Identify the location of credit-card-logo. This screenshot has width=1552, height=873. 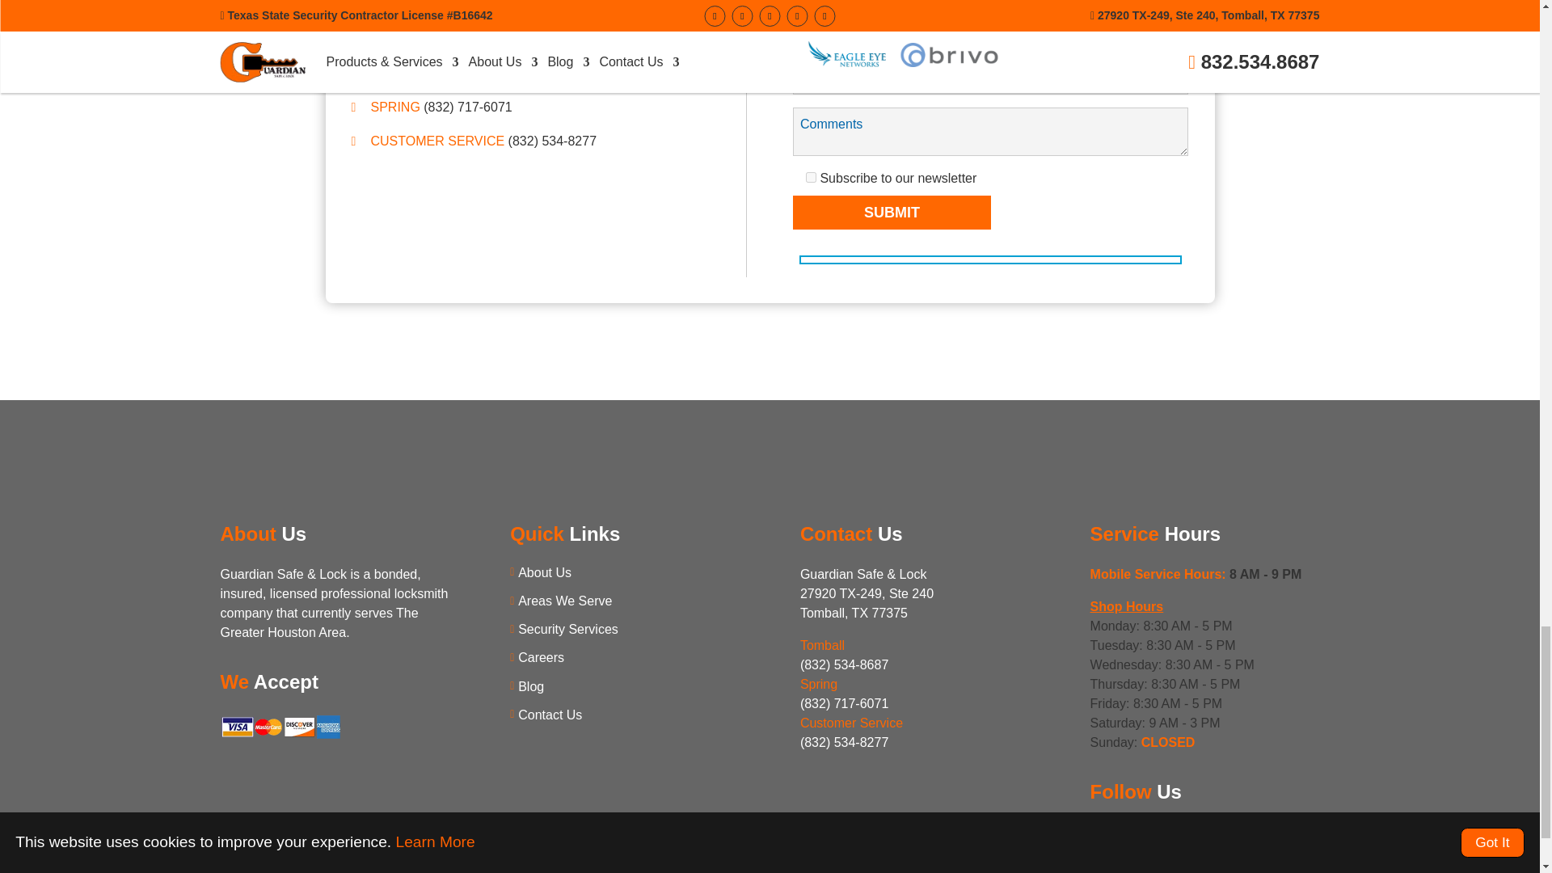
(280, 736).